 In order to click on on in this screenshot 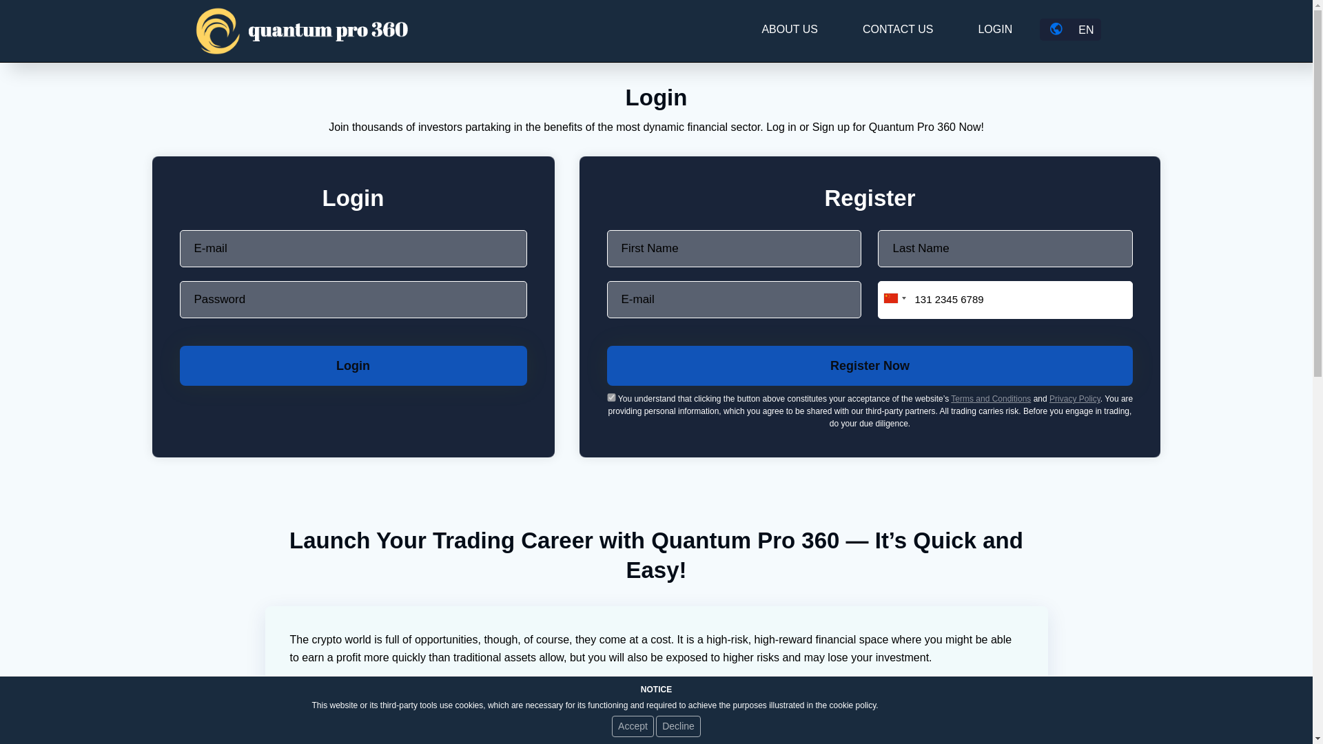, I will do `click(612, 397)`.